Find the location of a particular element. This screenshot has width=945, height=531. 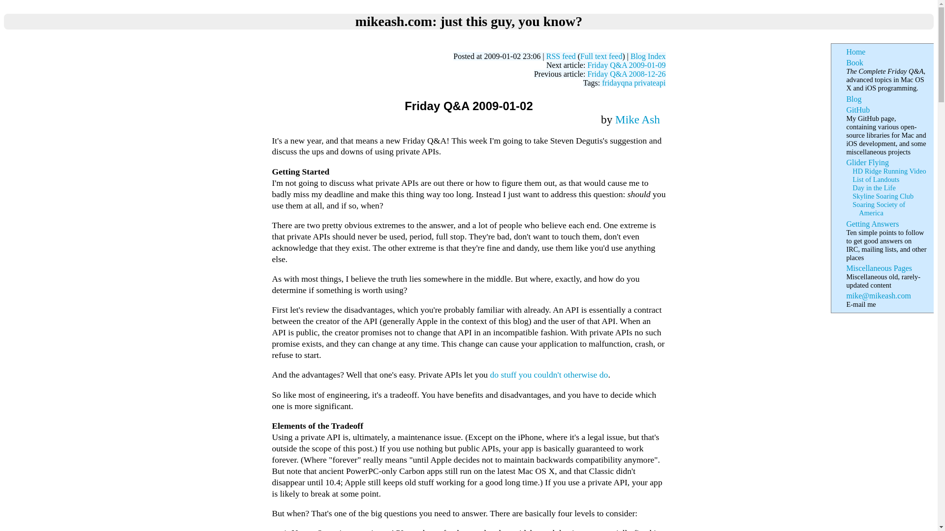

Skyline Soaring Club is located at coordinates (883, 196).